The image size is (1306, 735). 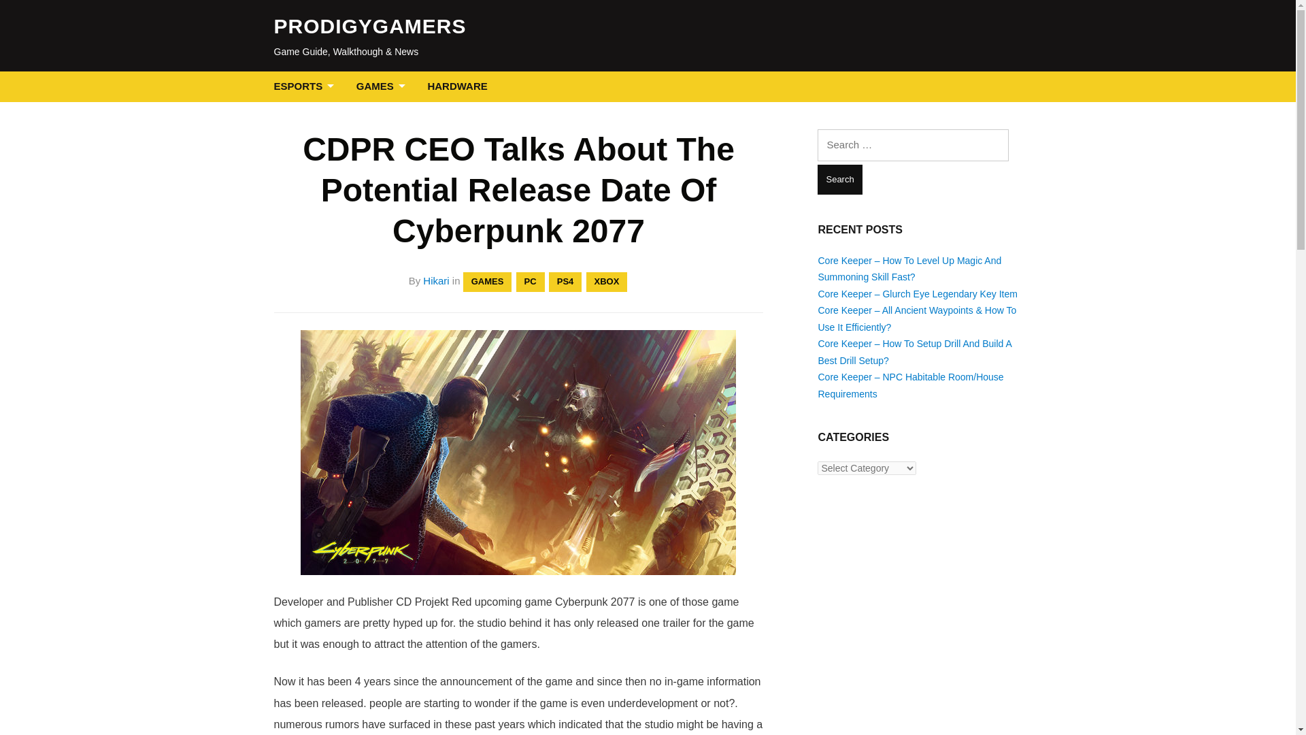 What do you see at coordinates (607, 282) in the screenshot?
I see `XBOX` at bounding box center [607, 282].